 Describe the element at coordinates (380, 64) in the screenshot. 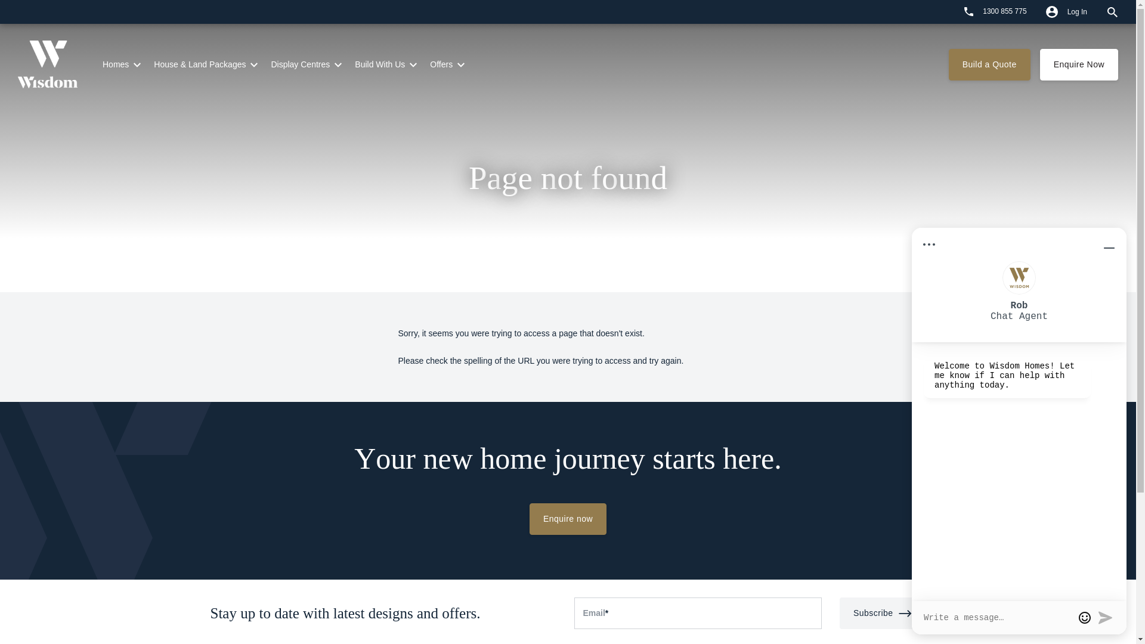

I see `Build With Us` at that location.